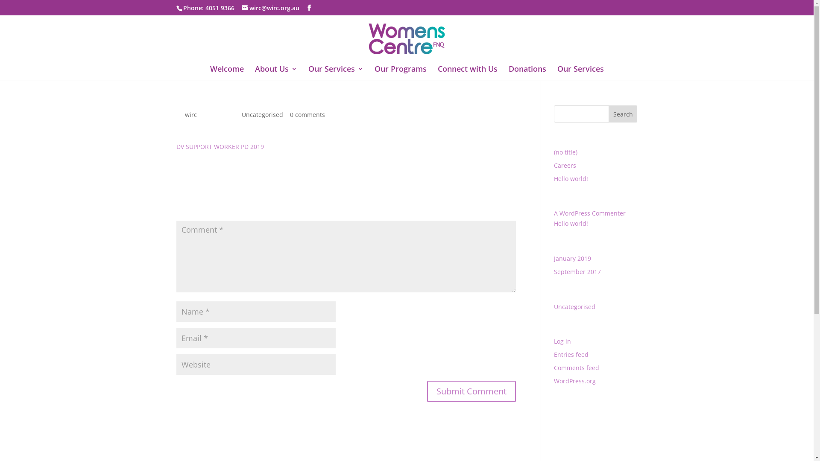 The height and width of the screenshot is (461, 820). What do you see at coordinates (565, 152) in the screenshot?
I see `(no title)` at bounding box center [565, 152].